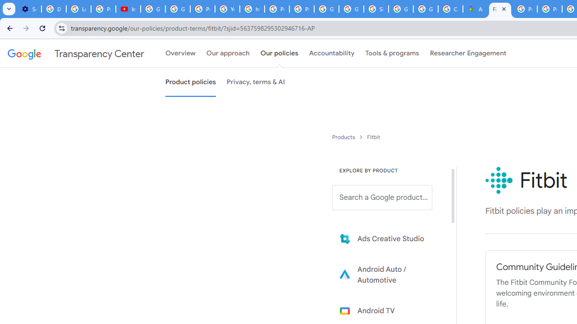 This screenshot has width=577, height=324. I want to click on Privacy Help Center - Policies Help, so click(277, 9).